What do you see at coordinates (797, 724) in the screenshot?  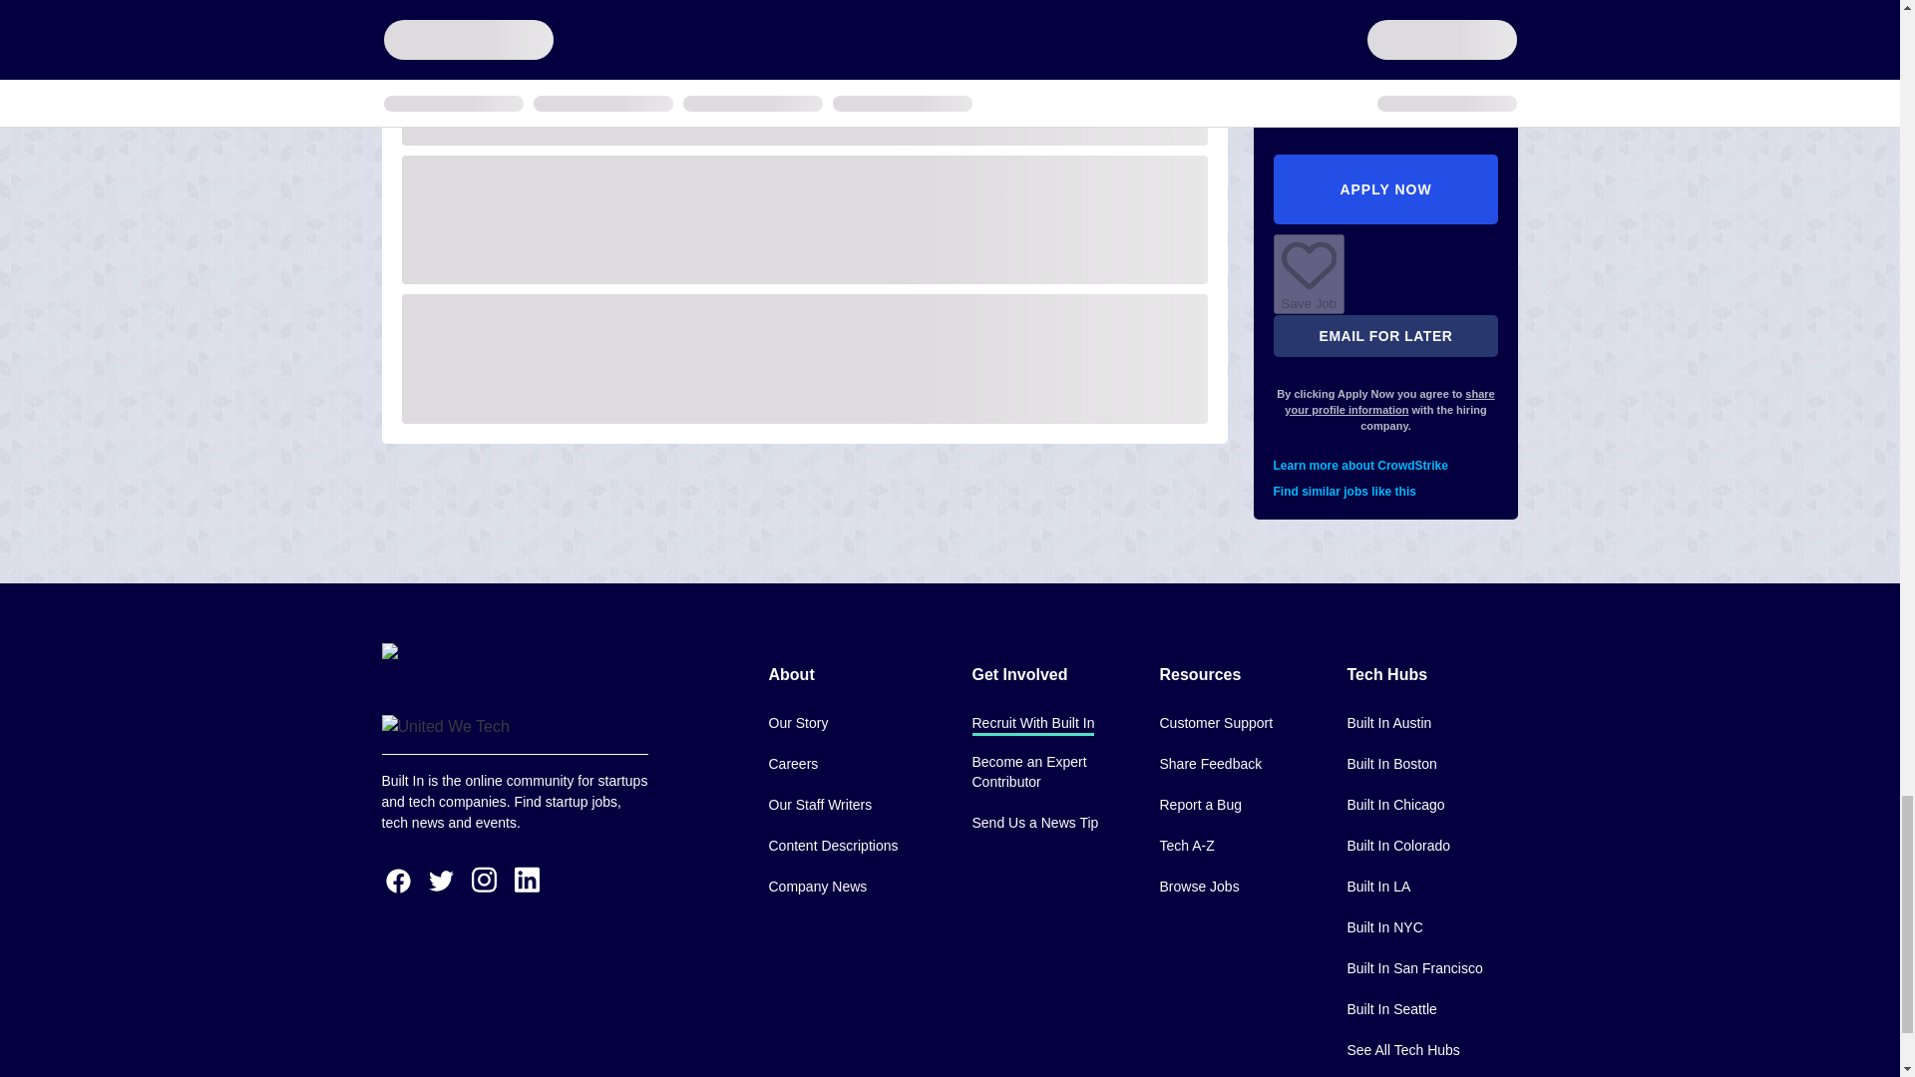 I see `Our Story` at bounding box center [797, 724].